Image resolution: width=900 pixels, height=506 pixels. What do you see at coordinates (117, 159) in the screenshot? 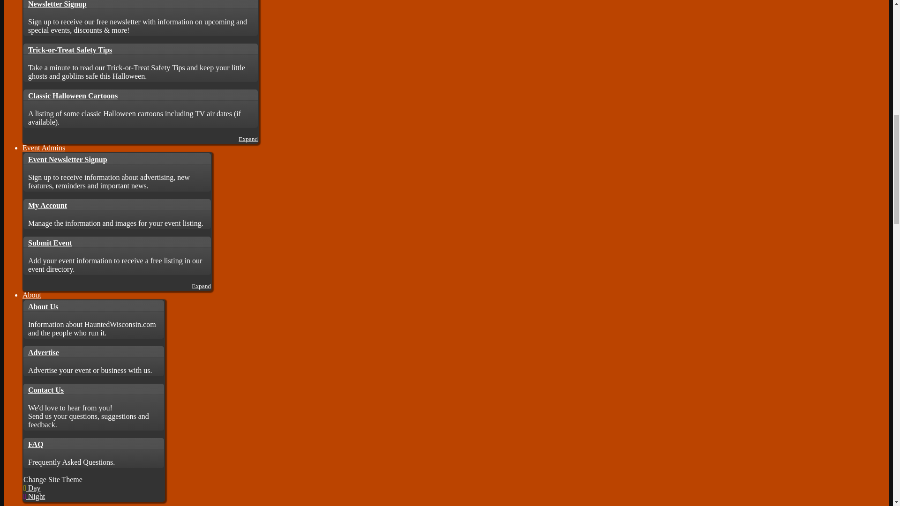
I see `Event Newsletter Signup` at bounding box center [117, 159].